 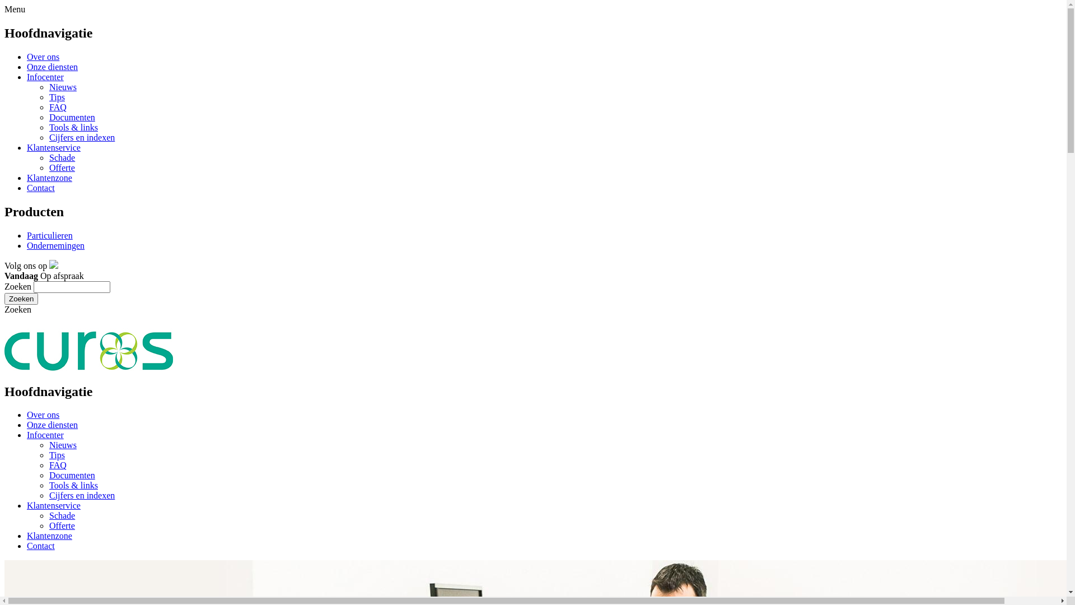 What do you see at coordinates (82, 495) in the screenshot?
I see `Cijfers en indexen` at bounding box center [82, 495].